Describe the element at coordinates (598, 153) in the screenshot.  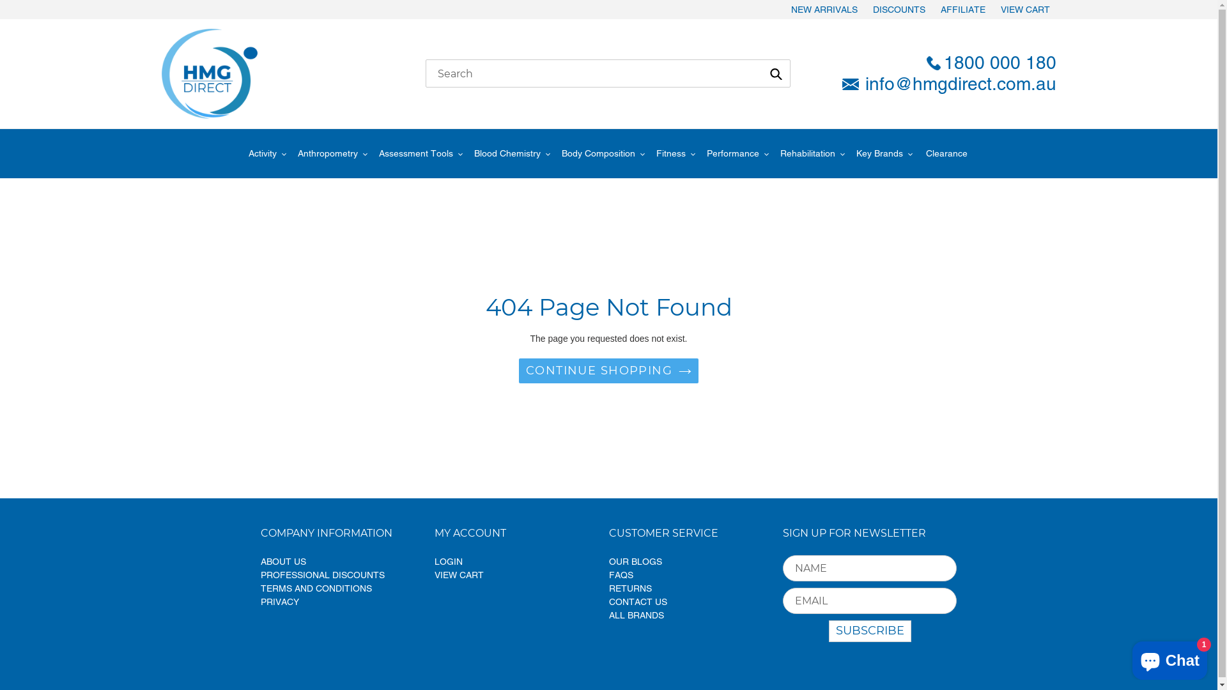
I see `Body Composition` at that location.